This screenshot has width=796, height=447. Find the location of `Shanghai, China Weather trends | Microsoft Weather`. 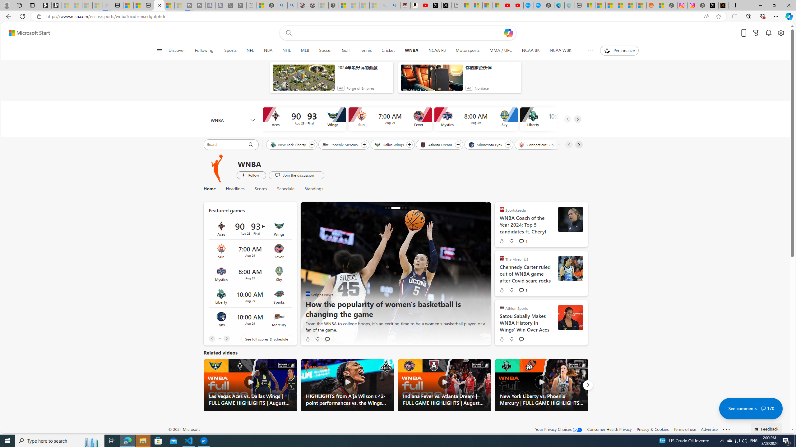

Shanghai, China Weather trends | Microsoft Weather is located at coordinates (641, 5).